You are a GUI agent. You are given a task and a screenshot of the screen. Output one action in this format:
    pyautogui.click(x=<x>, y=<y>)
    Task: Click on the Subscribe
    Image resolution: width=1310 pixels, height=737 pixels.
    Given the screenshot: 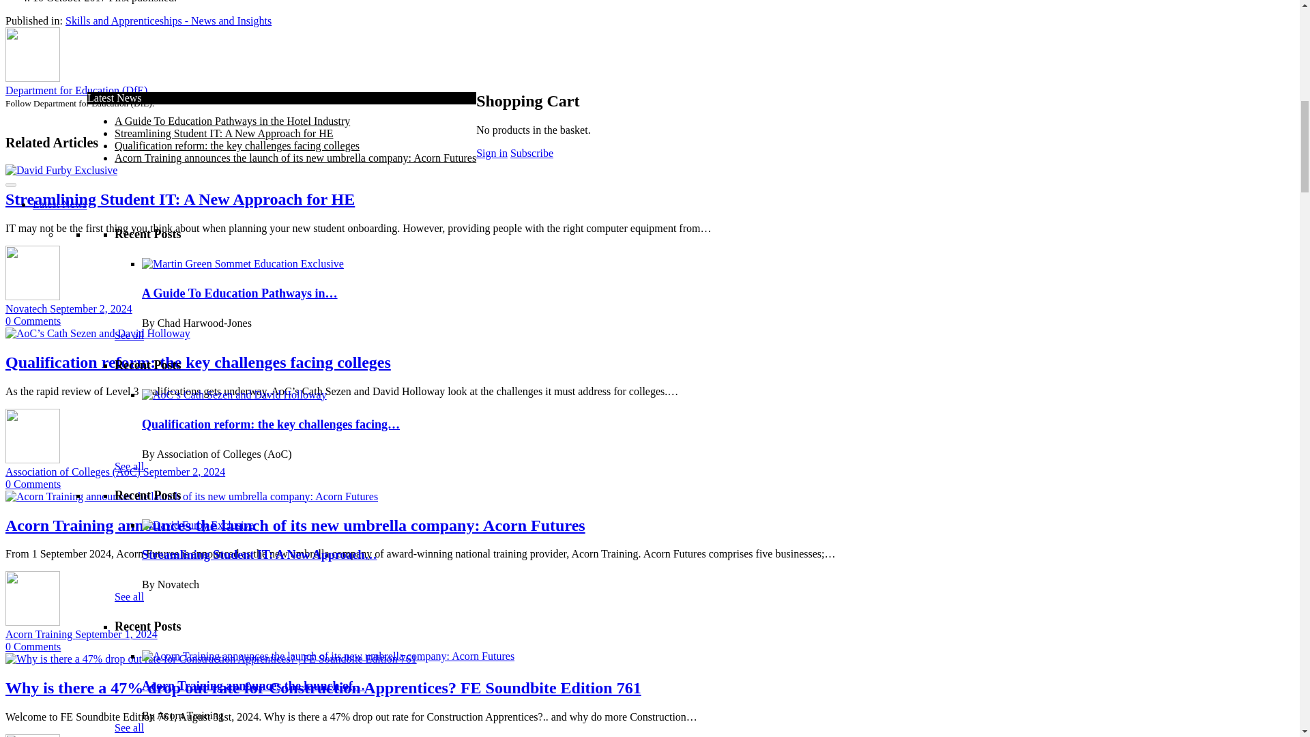 What is the action you would take?
    pyautogui.click(x=149, y=106)
    